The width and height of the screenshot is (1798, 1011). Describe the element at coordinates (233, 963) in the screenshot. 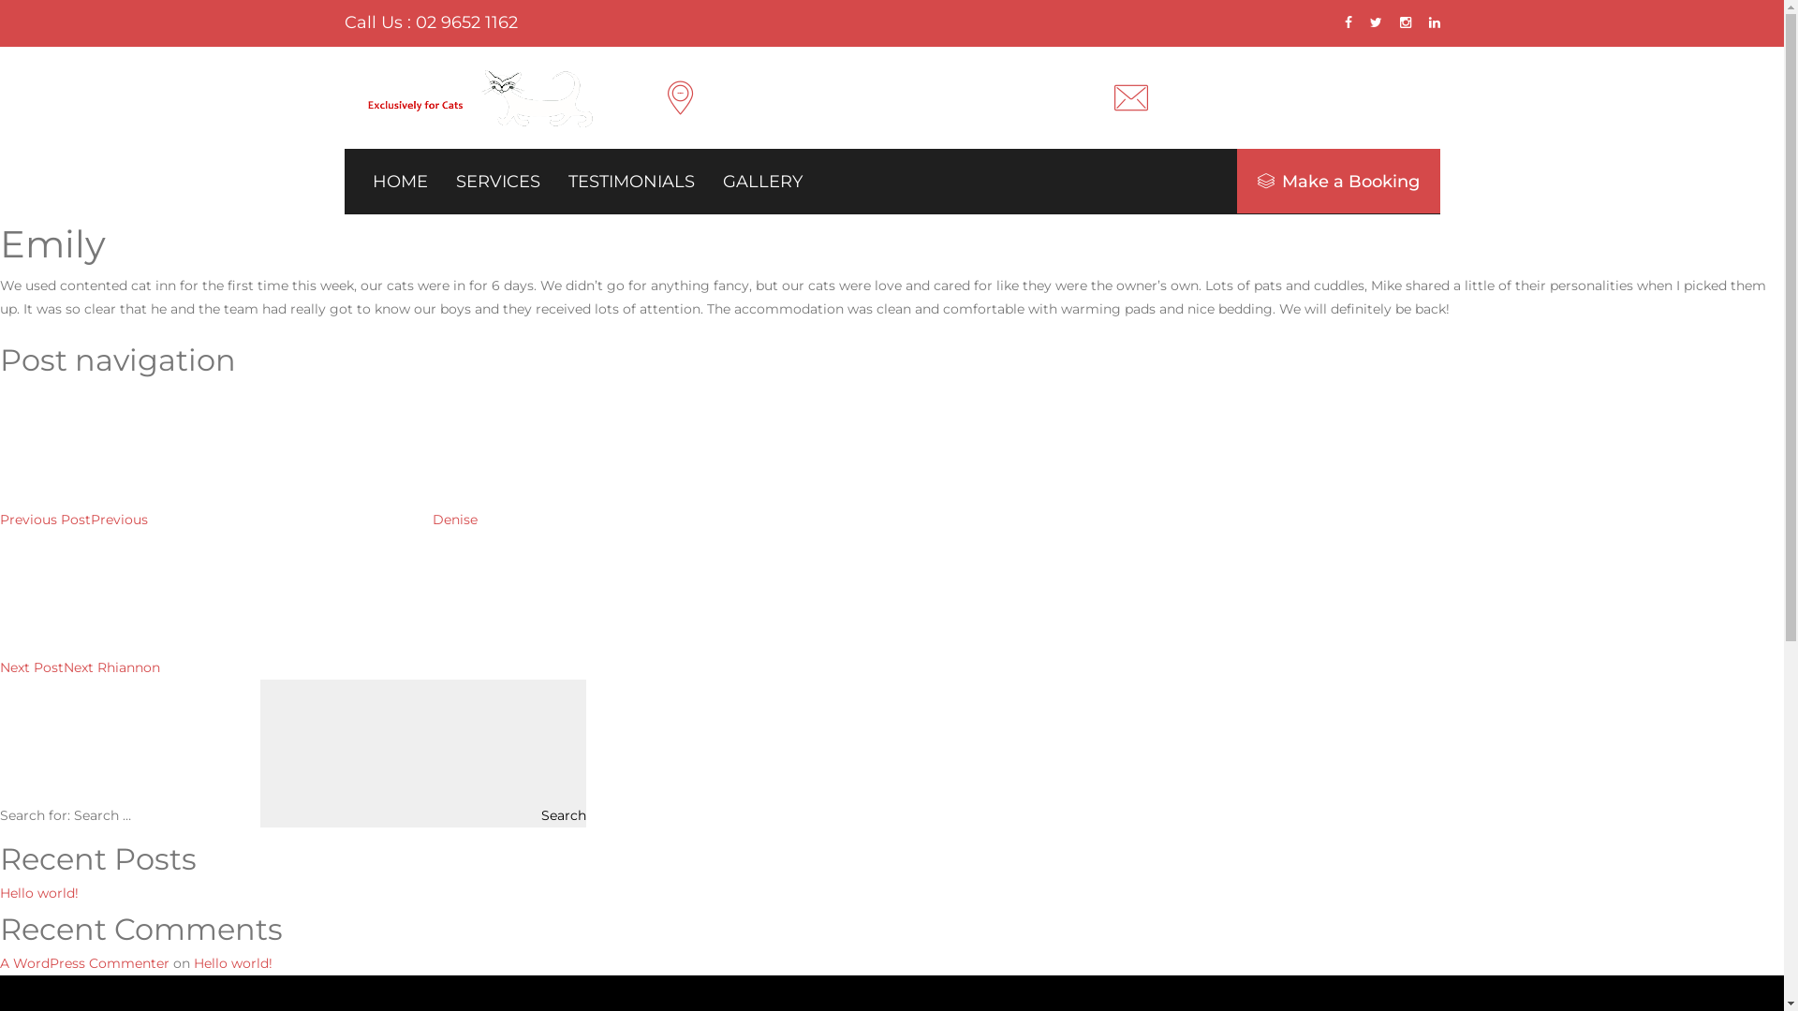

I see `Hello world!` at that location.